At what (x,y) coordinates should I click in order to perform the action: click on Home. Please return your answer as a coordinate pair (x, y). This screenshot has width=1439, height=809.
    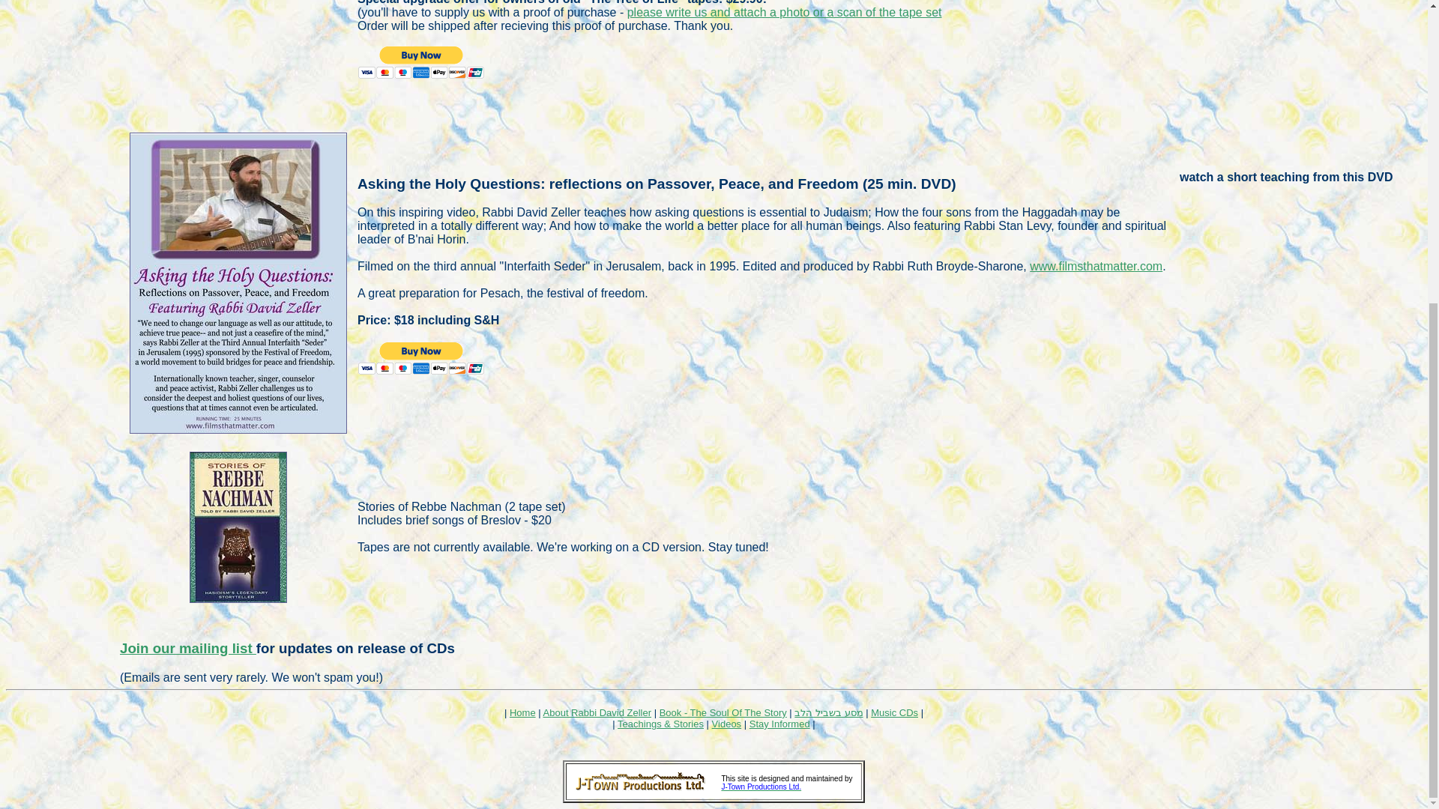
    Looking at the image, I should click on (522, 712).